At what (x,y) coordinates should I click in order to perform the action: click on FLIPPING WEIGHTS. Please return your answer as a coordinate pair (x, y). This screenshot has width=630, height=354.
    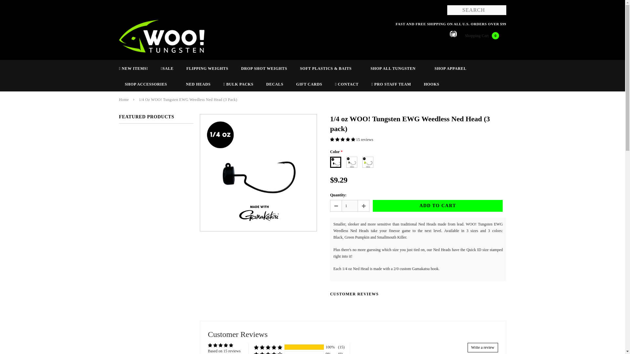
    Looking at the image, I should click on (207, 68).